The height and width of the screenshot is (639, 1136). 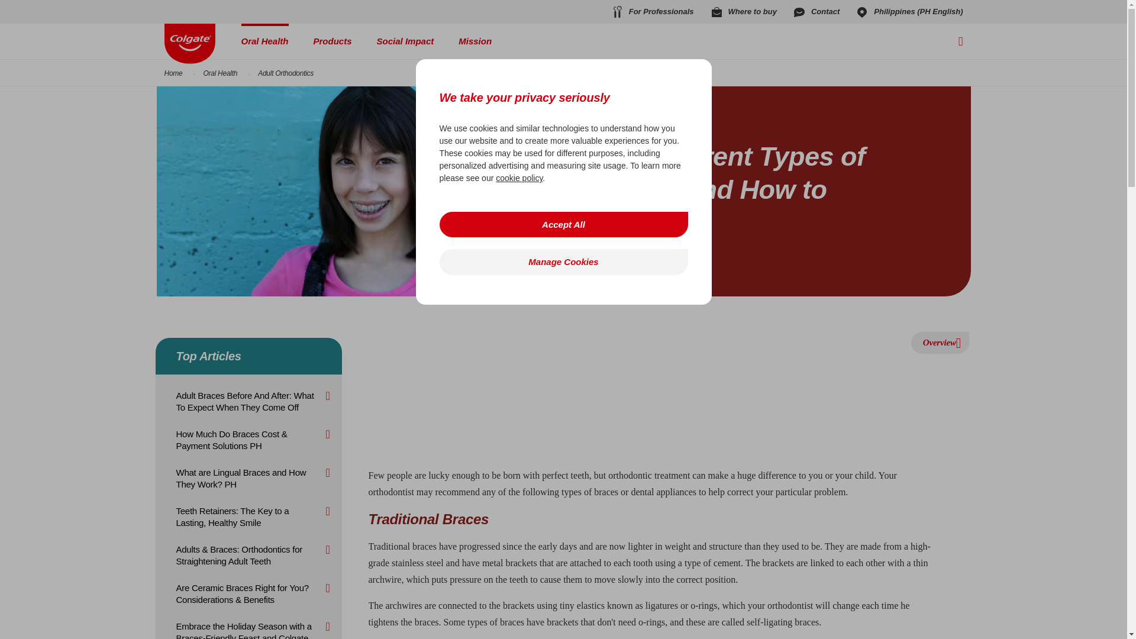 I want to click on home, so click(x=190, y=44).